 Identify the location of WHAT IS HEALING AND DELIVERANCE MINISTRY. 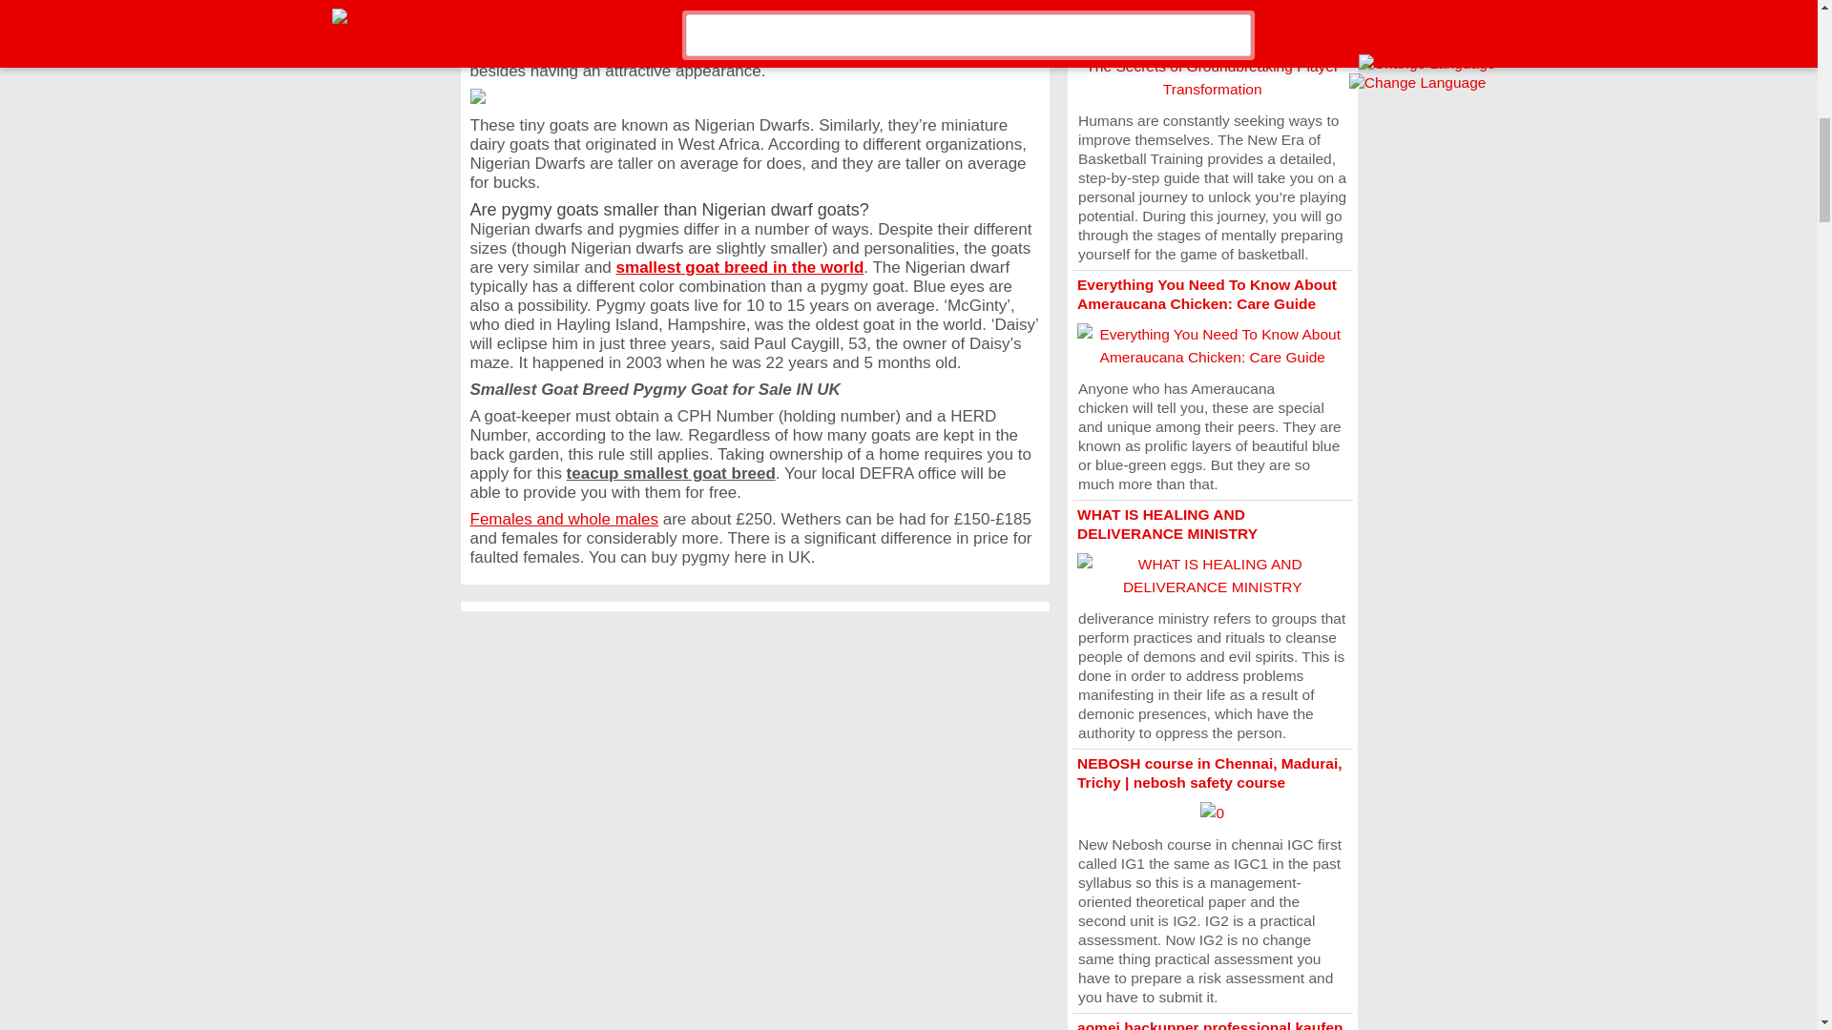
(1166, 525).